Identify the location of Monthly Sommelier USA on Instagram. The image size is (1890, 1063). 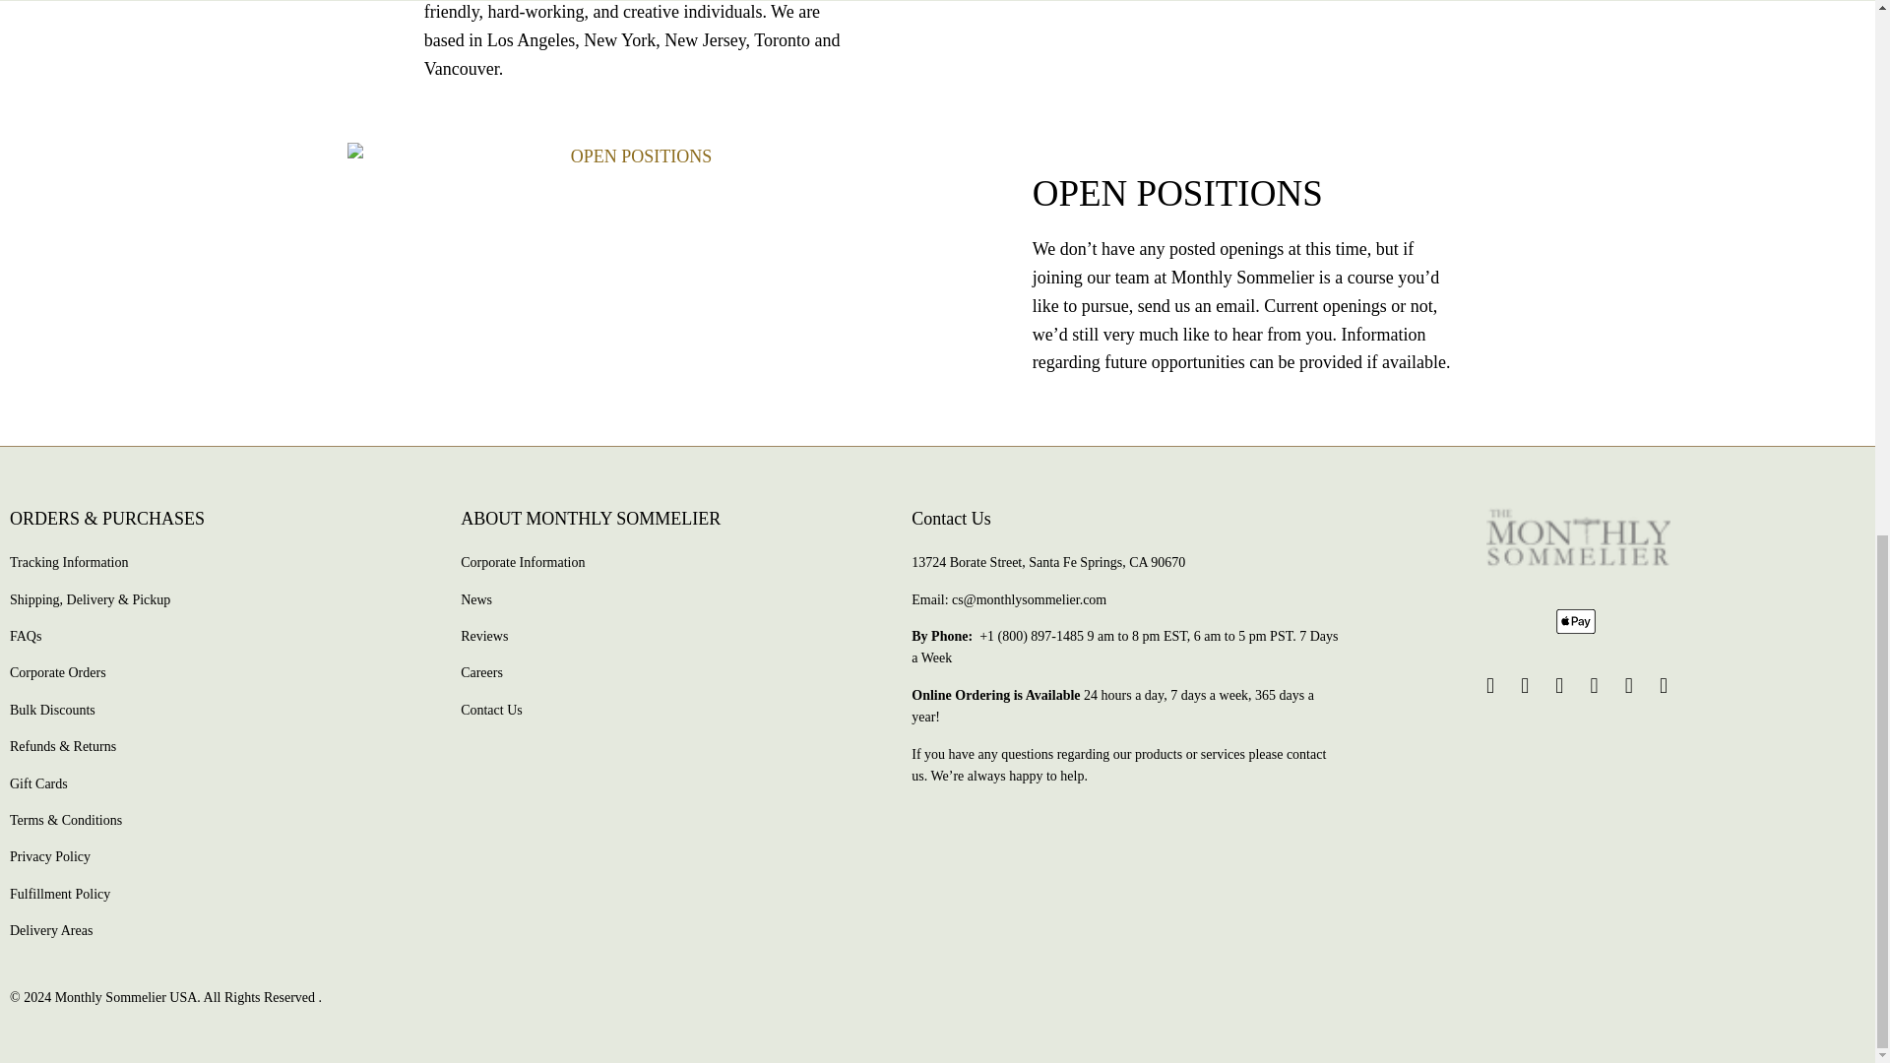
(1628, 685).